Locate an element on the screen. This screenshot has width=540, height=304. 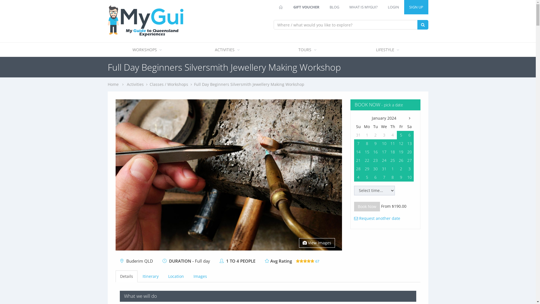
View Images is located at coordinates (317, 243).